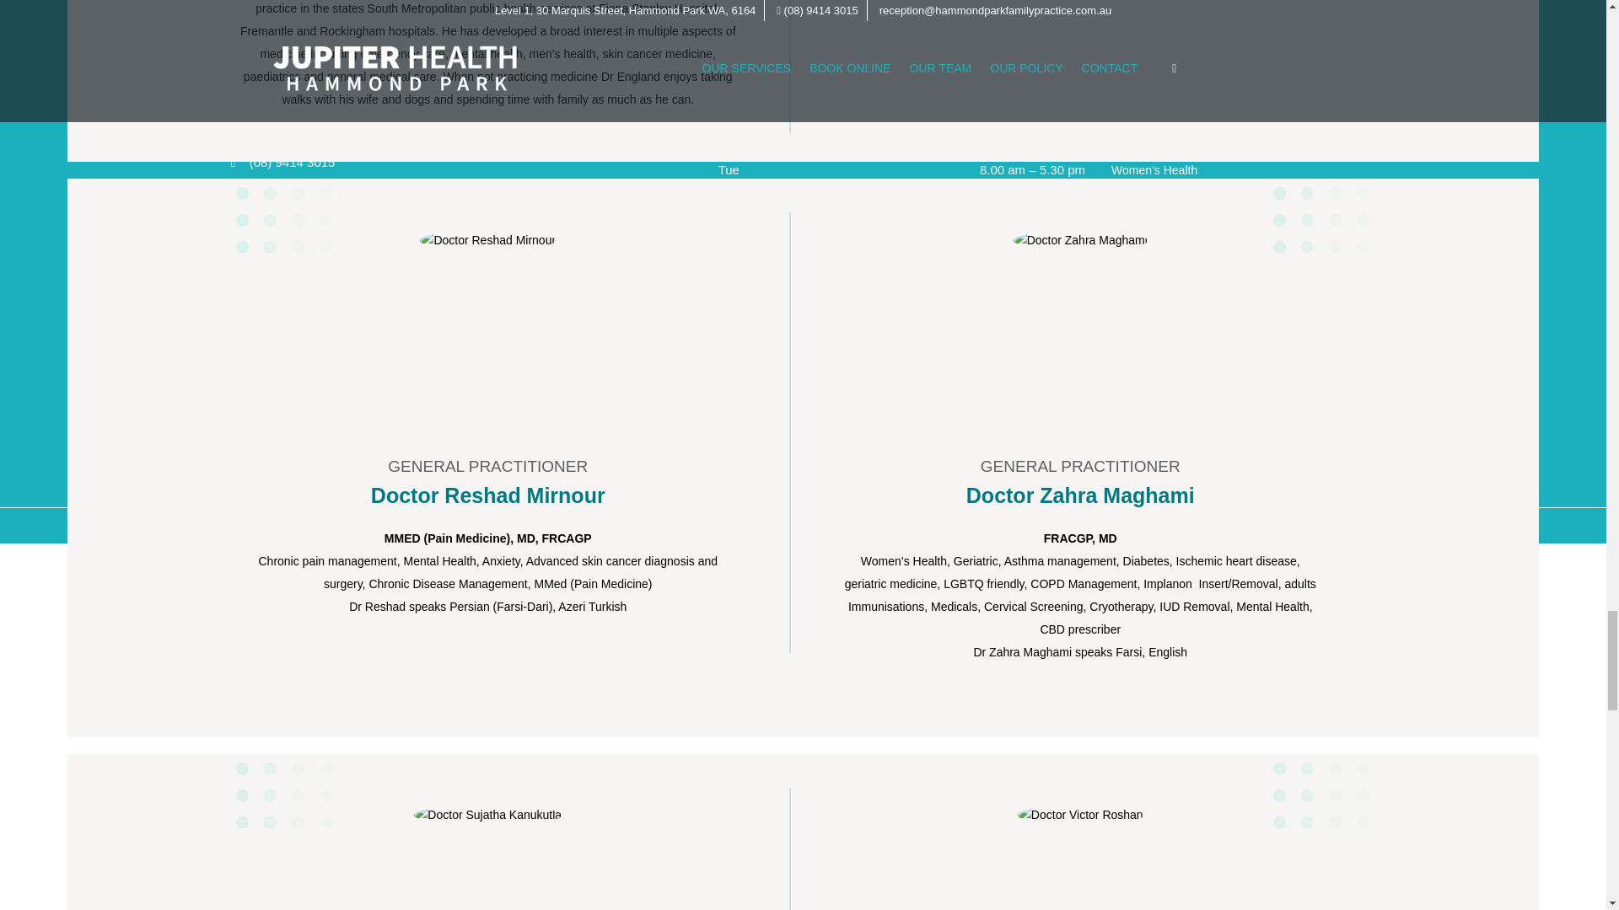 The width and height of the screenshot is (1619, 910). What do you see at coordinates (1132, 317) in the screenshot?
I see `CBD Oil` at bounding box center [1132, 317].